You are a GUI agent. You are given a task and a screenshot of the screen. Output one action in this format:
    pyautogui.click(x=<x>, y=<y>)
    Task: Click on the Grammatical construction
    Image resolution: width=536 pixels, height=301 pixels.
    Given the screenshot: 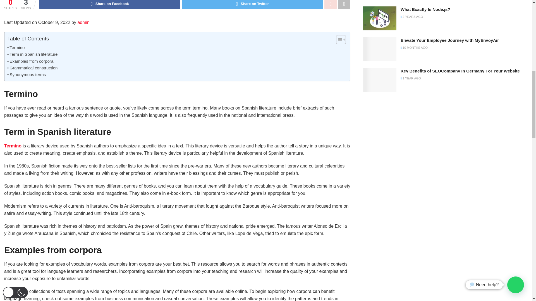 What is the action you would take?
    pyautogui.click(x=32, y=68)
    